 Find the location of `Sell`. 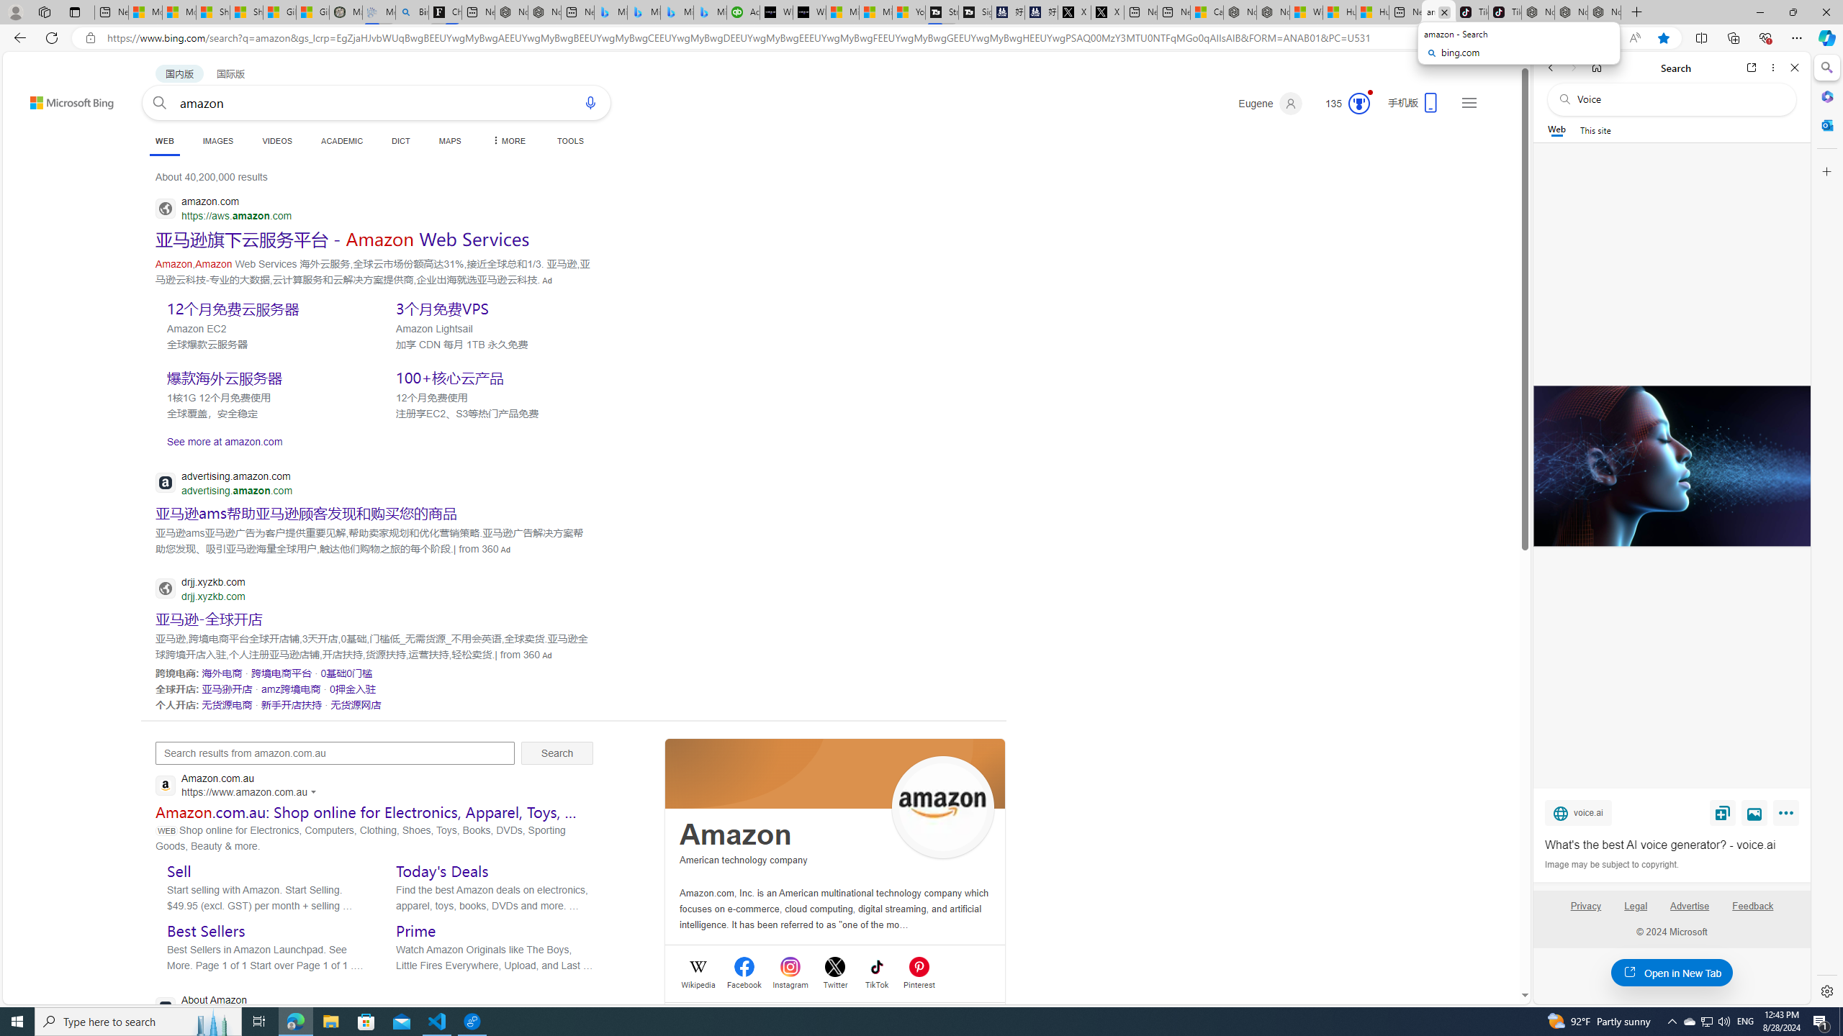

Sell is located at coordinates (179, 871).